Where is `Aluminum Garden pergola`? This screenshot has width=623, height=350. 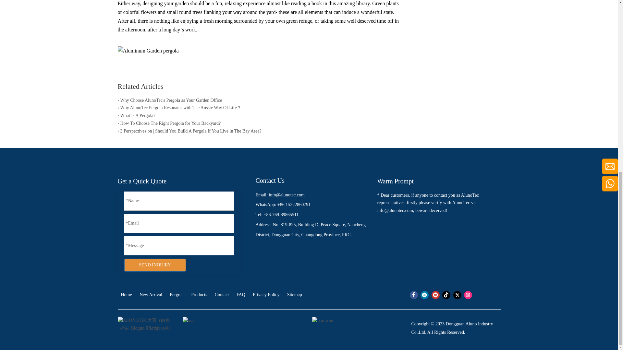 Aluminum Garden pergola is located at coordinates (148, 51).